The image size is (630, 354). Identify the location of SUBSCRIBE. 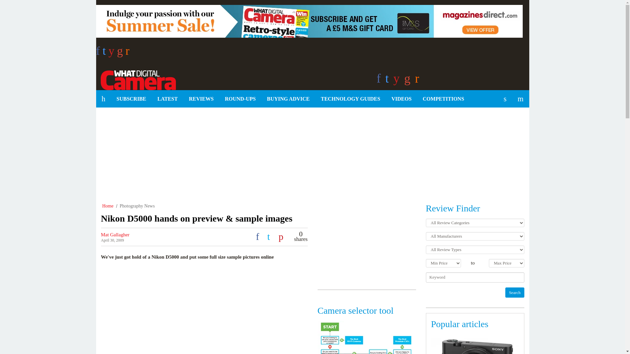
(131, 99).